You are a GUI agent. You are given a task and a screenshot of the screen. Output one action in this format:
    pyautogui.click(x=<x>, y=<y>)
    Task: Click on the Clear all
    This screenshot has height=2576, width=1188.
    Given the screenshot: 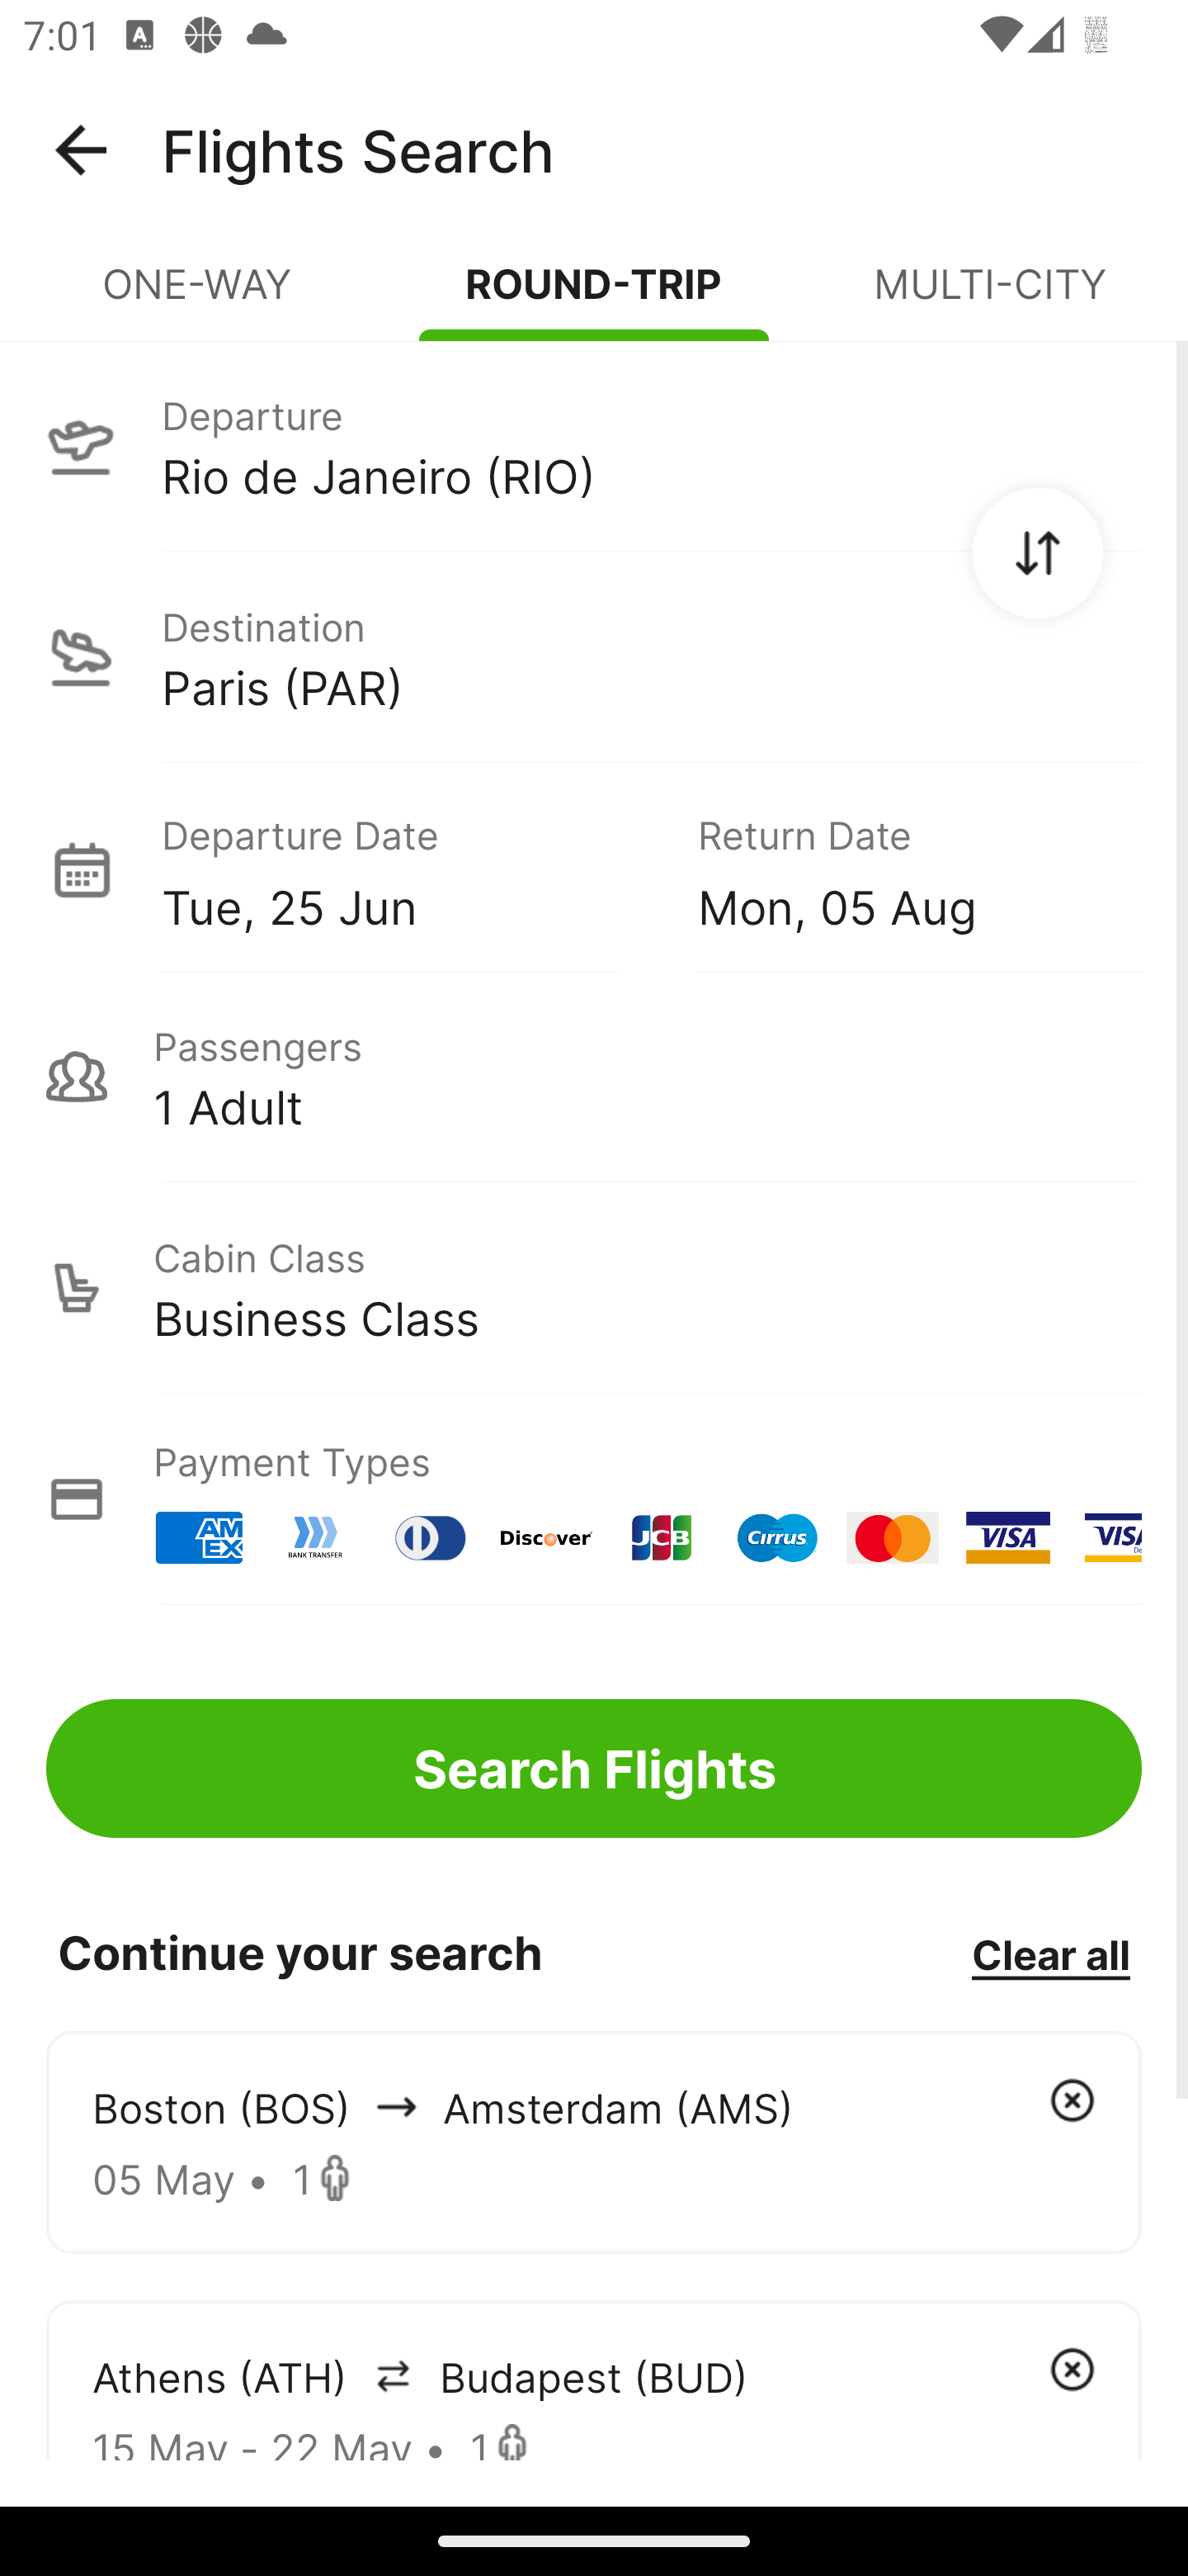 What is the action you would take?
    pyautogui.click(x=1050, y=1953)
    